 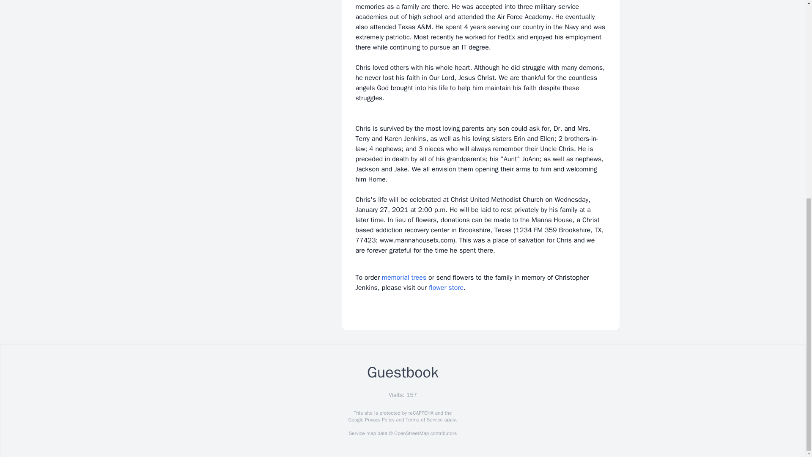 What do you see at coordinates (404, 278) in the screenshot?
I see `memorial trees` at bounding box center [404, 278].